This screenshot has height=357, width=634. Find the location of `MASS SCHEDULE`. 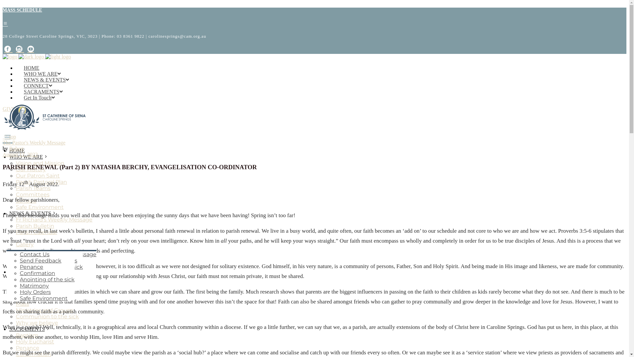

MASS SCHEDULE is located at coordinates (314, 17).